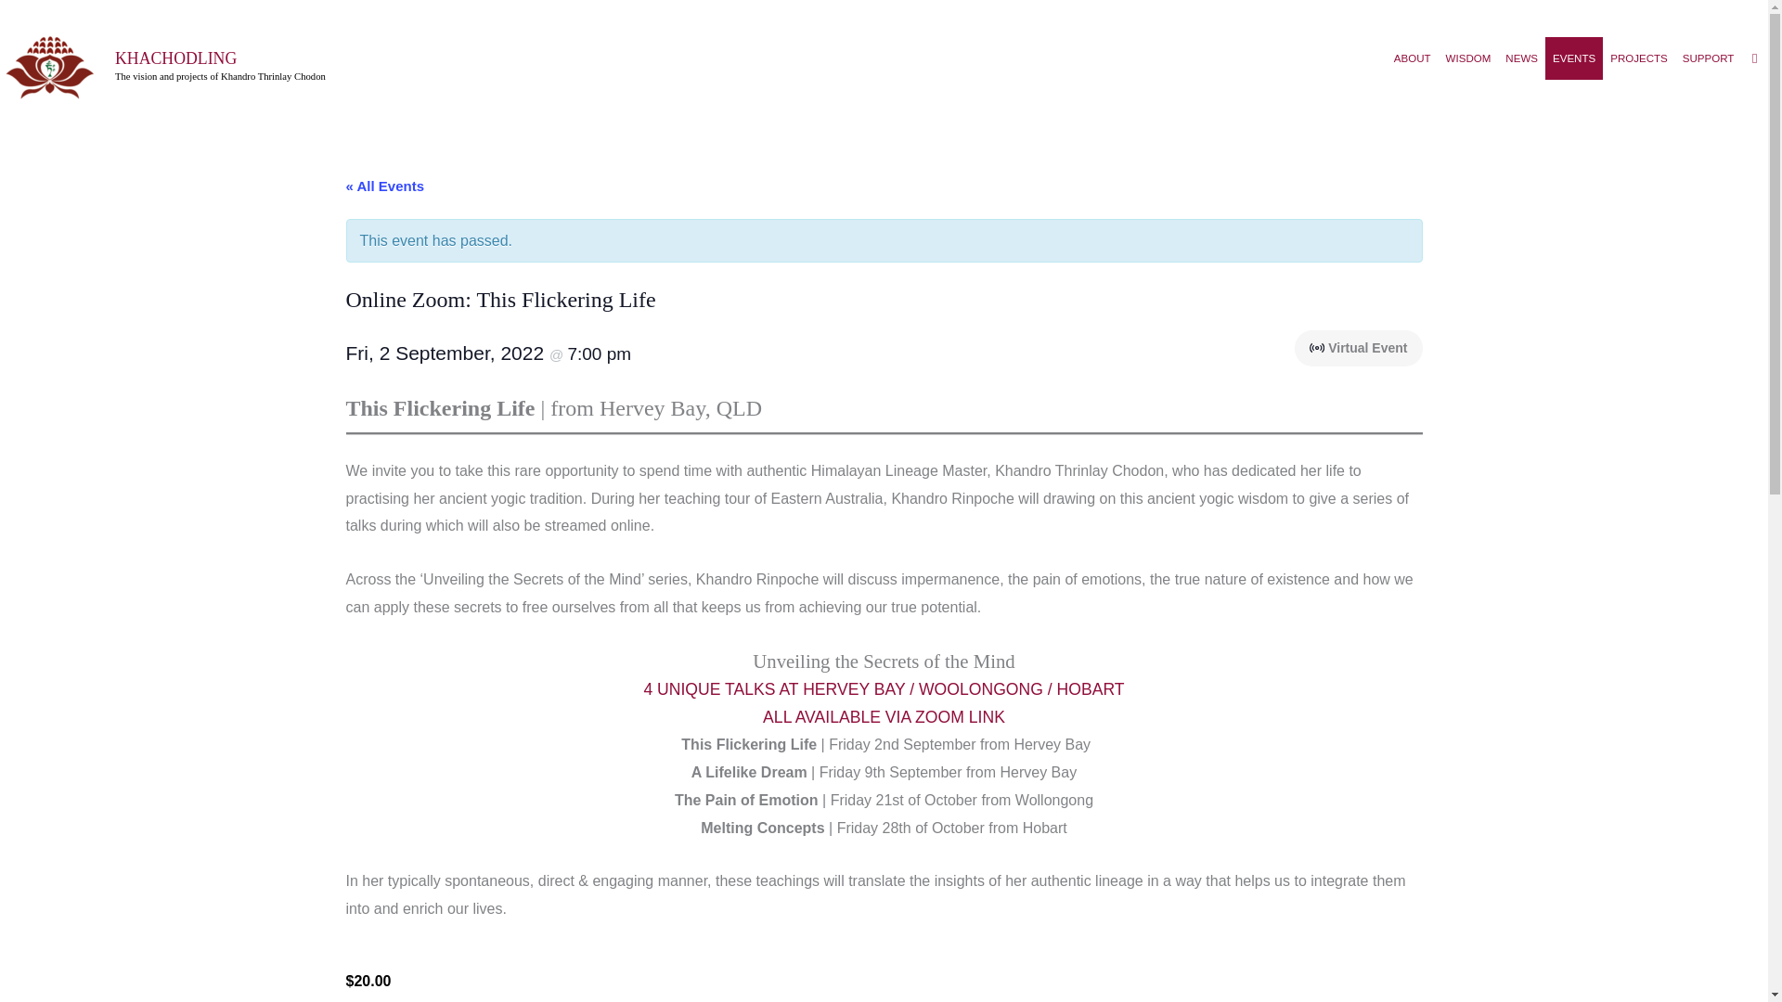  I want to click on Virtual Event, so click(1318, 348).